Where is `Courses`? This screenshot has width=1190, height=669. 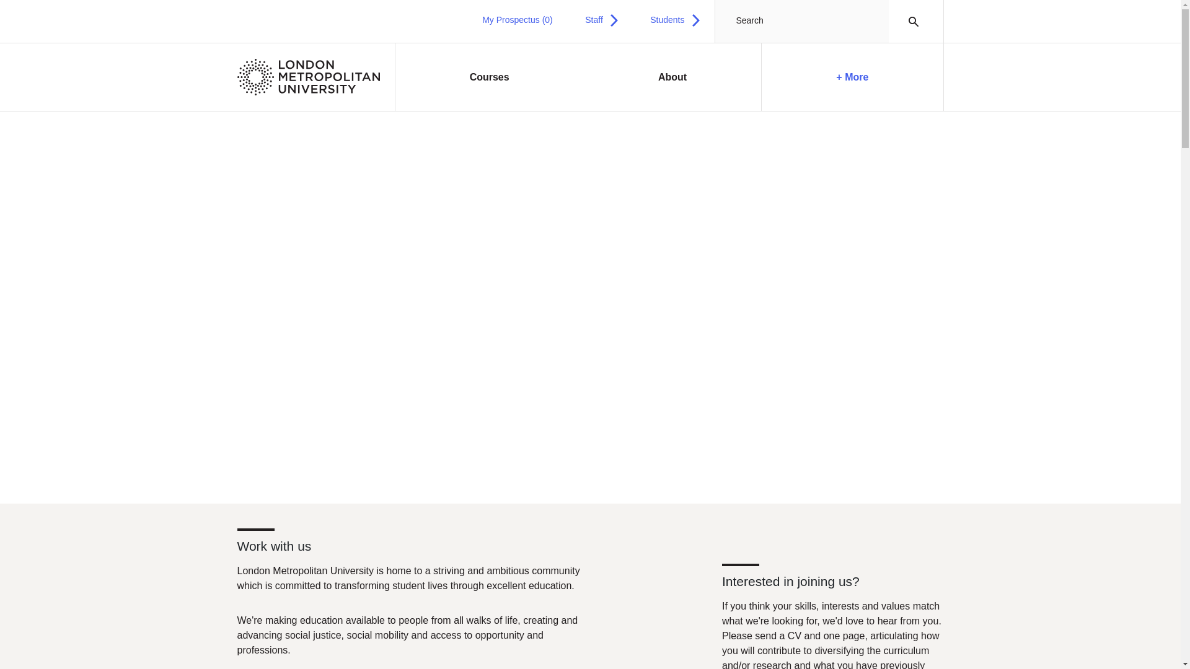
Courses is located at coordinates (490, 77).